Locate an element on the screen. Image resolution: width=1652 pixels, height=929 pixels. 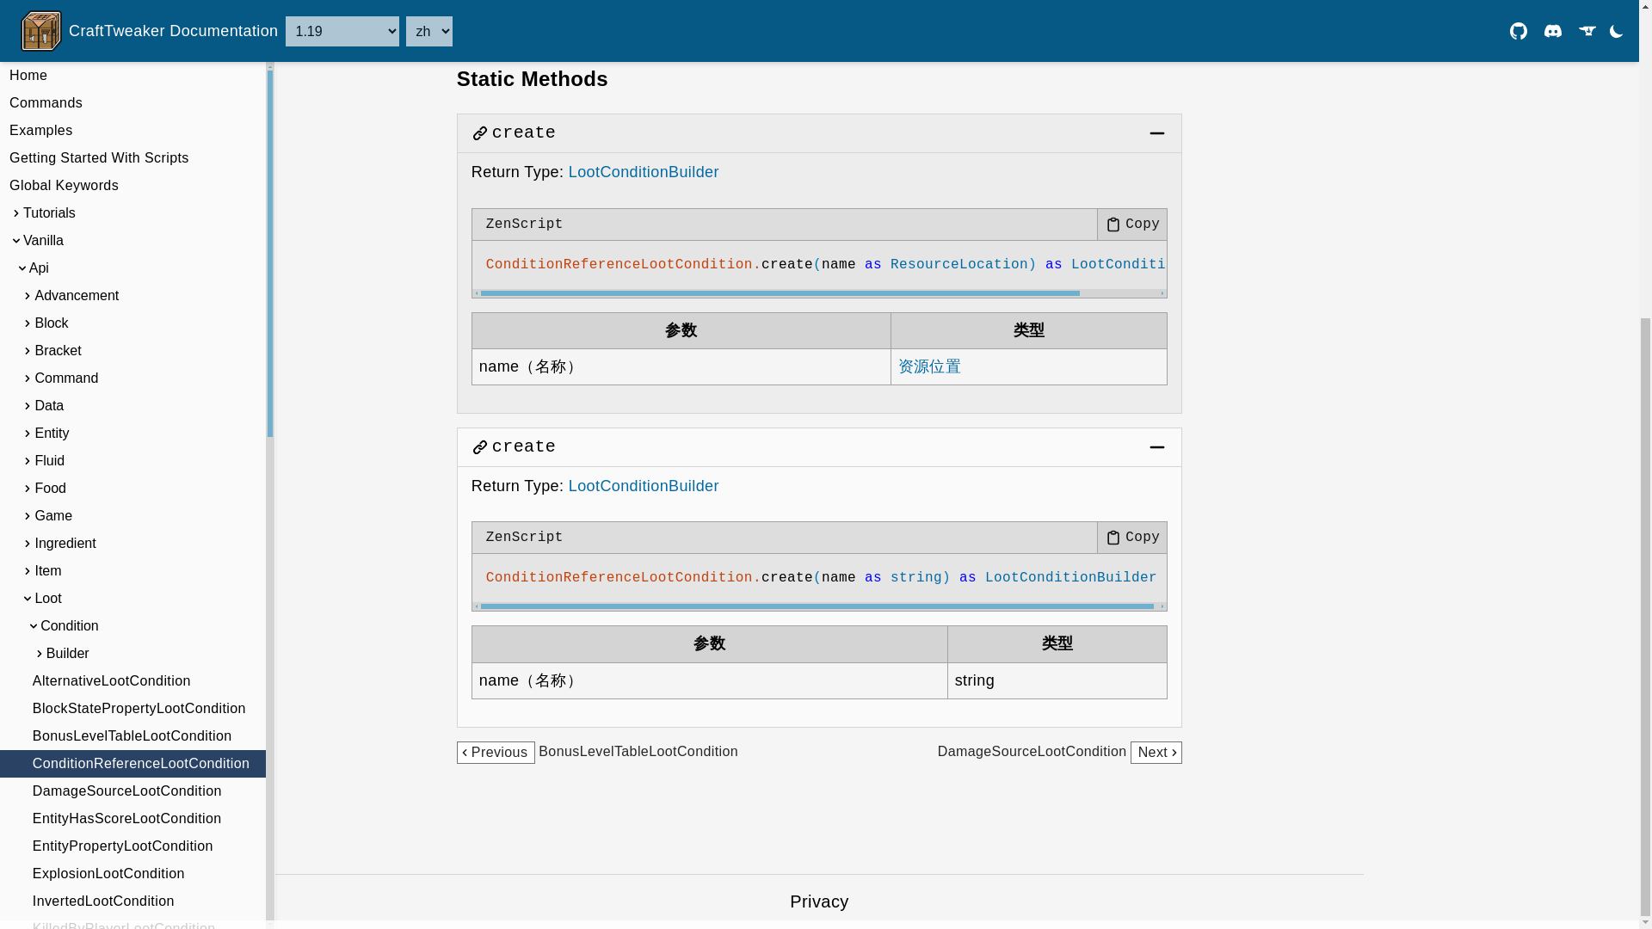
InvertedLootCondition is located at coordinates (133, 427).